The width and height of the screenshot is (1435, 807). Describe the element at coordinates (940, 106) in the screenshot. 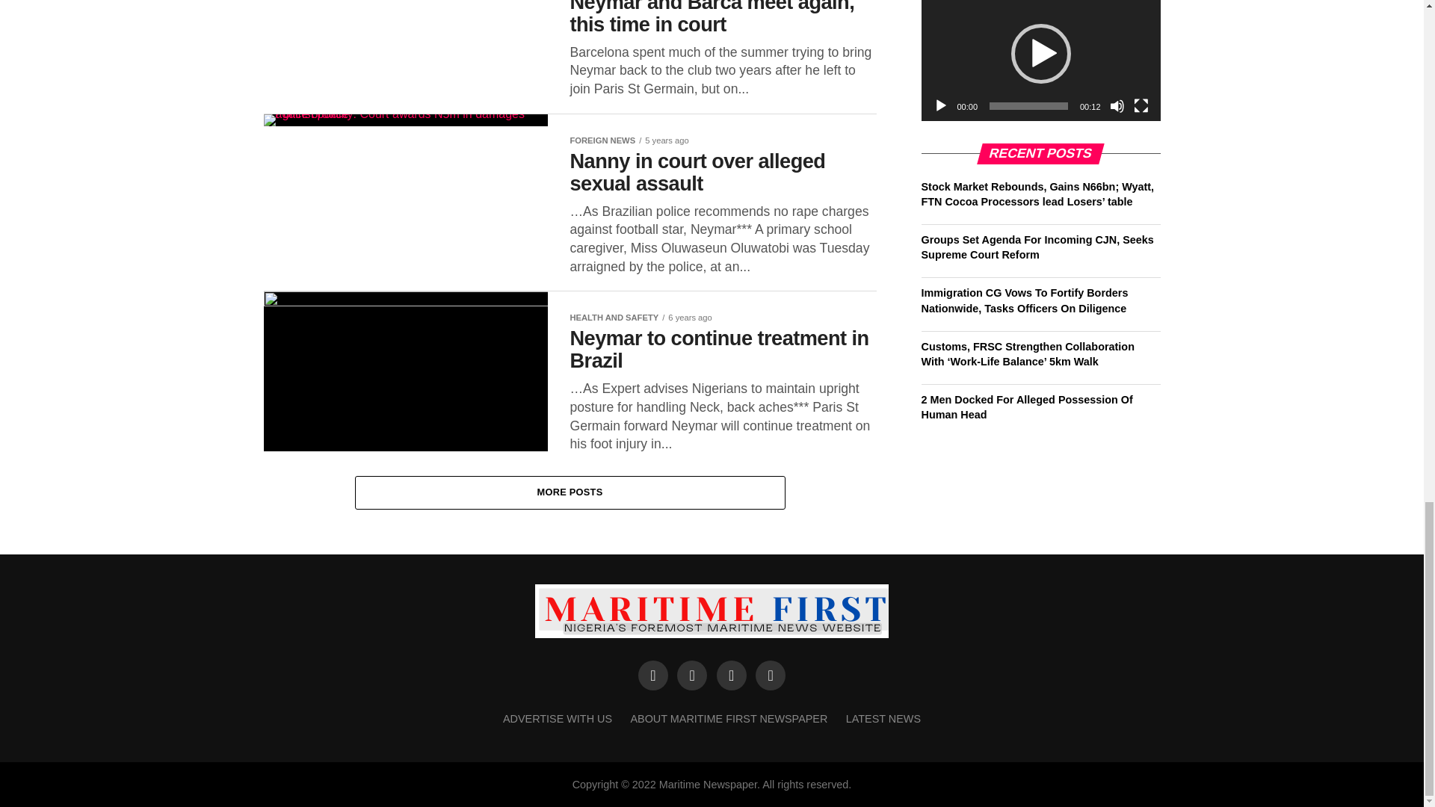

I see `Play` at that location.